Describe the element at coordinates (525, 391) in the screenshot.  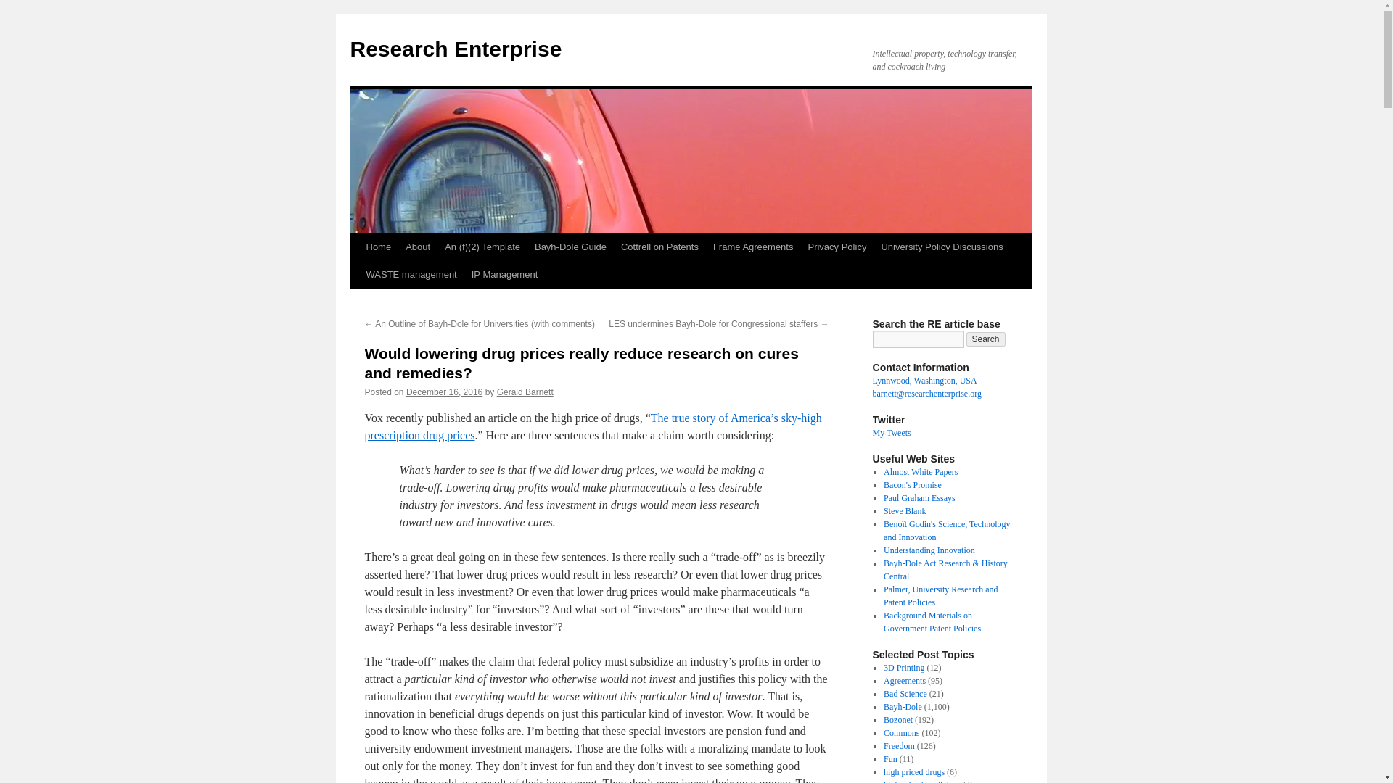
I see `View all posts by Gerald Barnett` at that location.